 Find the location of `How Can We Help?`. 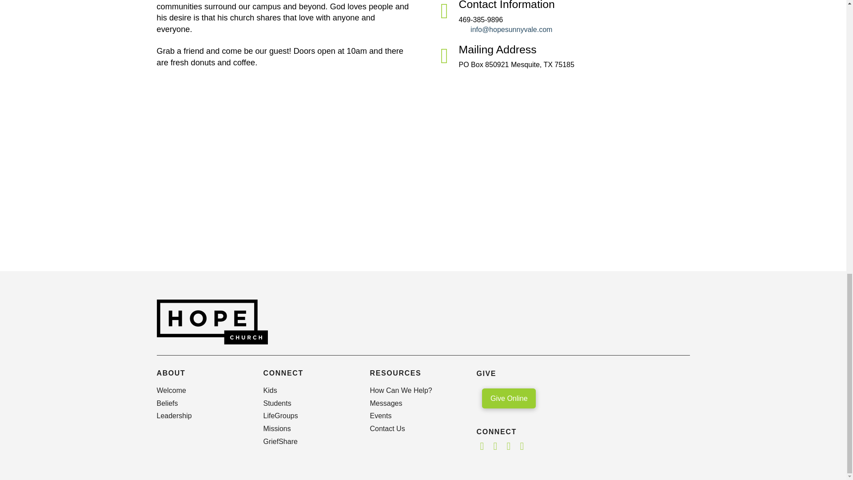

How Can We Help? is located at coordinates (416, 390).